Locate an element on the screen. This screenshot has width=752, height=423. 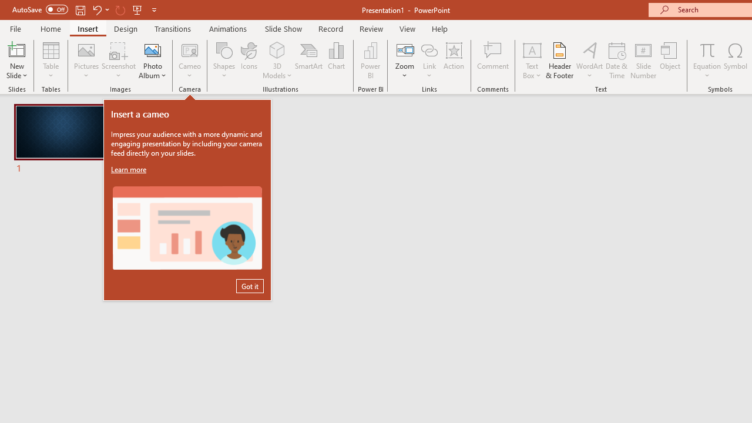
3D Models is located at coordinates (277, 60).